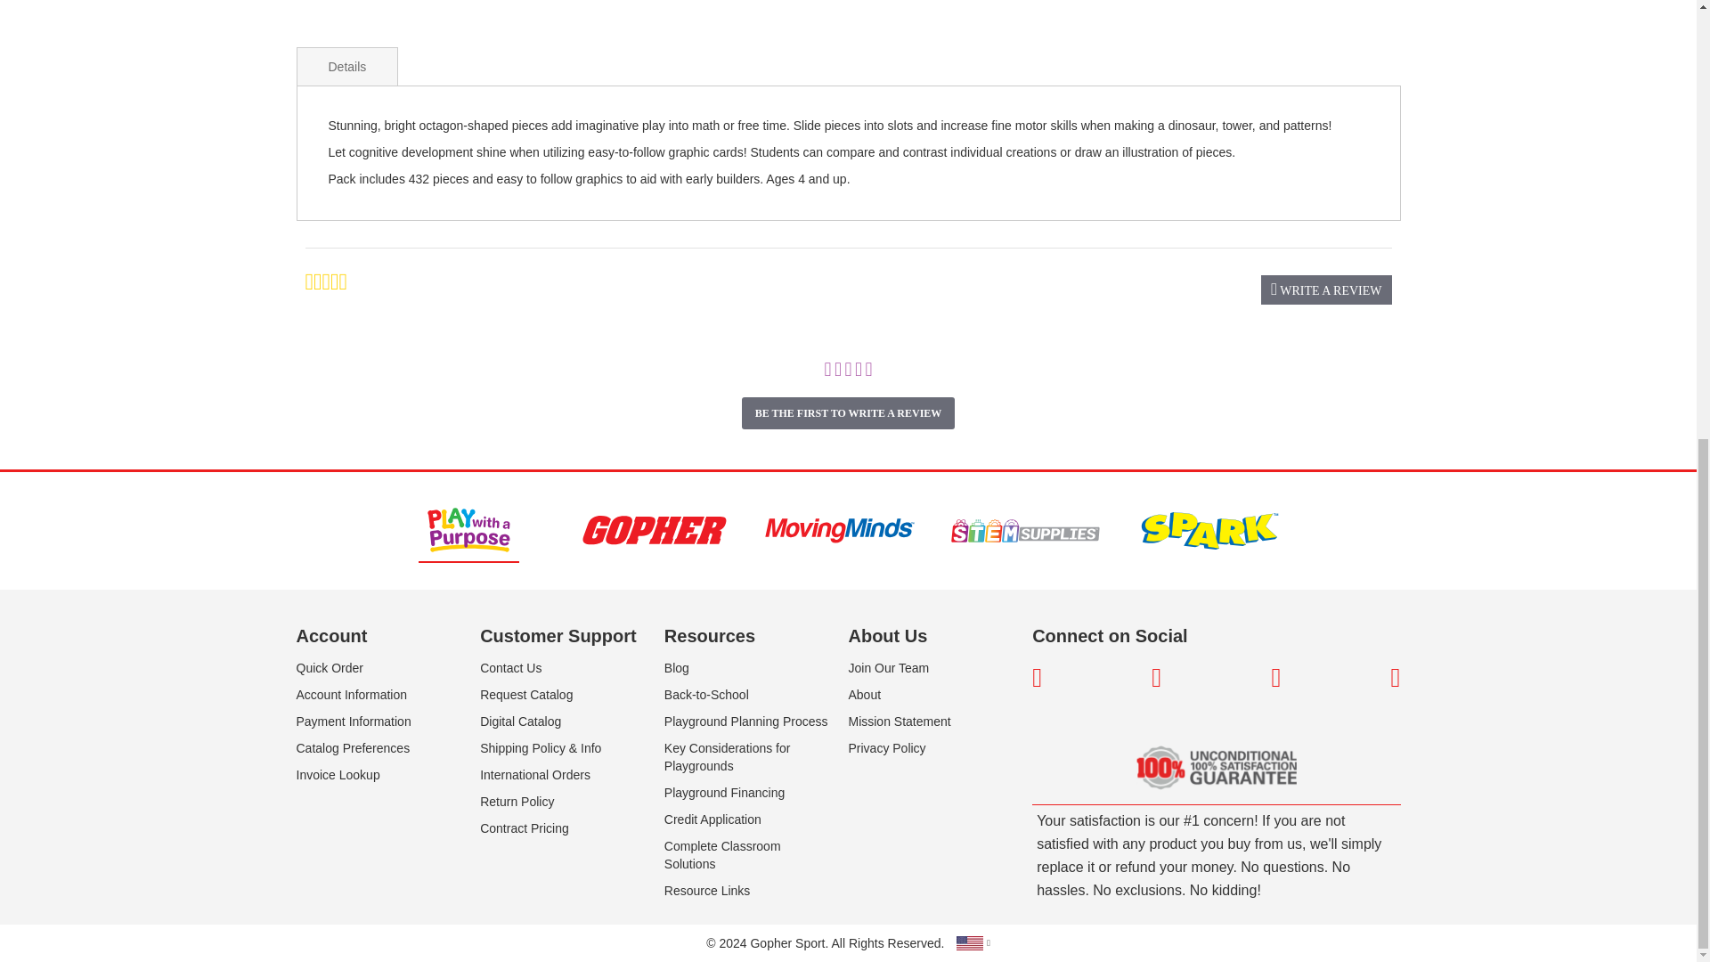 The width and height of the screenshot is (1710, 962). Describe the element at coordinates (653, 531) in the screenshot. I see `Gopher Sport` at that location.